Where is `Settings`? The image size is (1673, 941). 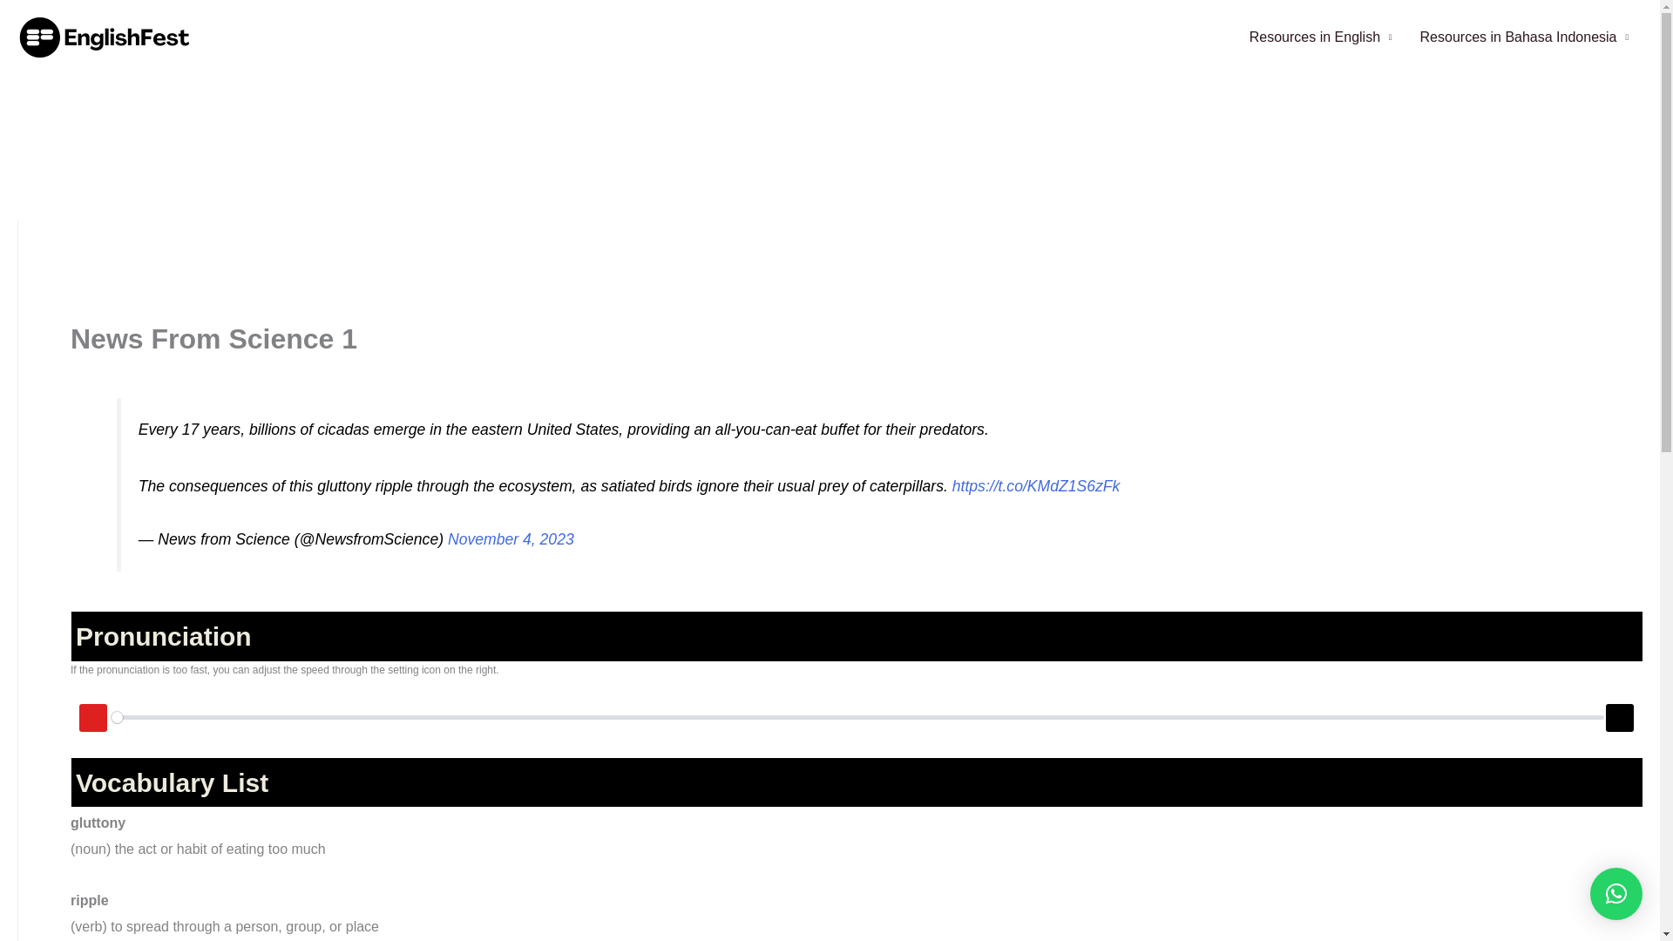
Settings is located at coordinates (1620, 718).